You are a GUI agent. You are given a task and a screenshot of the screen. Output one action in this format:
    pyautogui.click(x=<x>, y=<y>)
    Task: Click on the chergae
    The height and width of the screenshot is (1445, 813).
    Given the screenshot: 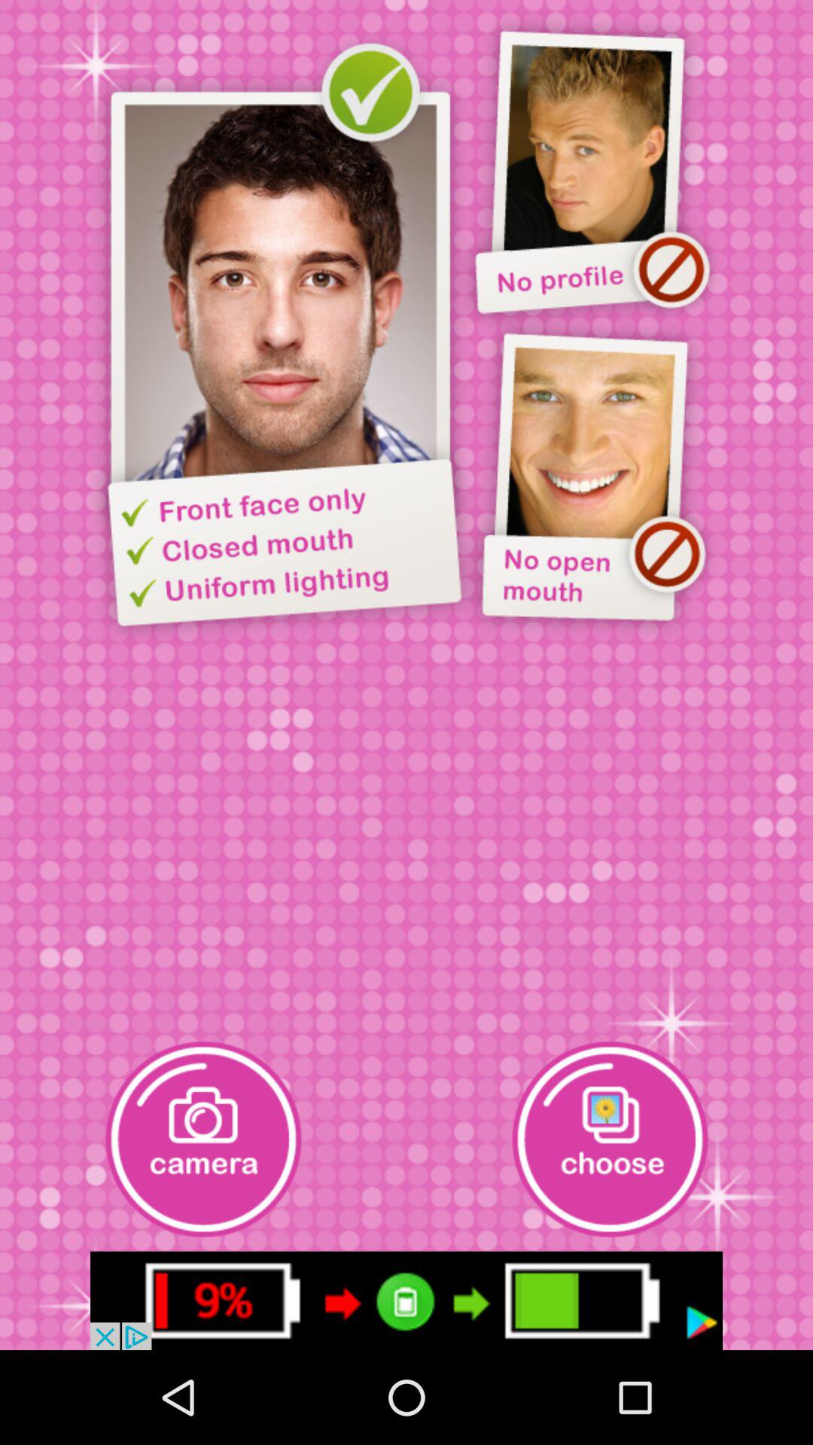 What is the action you would take?
    pyautogui.click(x=406, y=1300)
    